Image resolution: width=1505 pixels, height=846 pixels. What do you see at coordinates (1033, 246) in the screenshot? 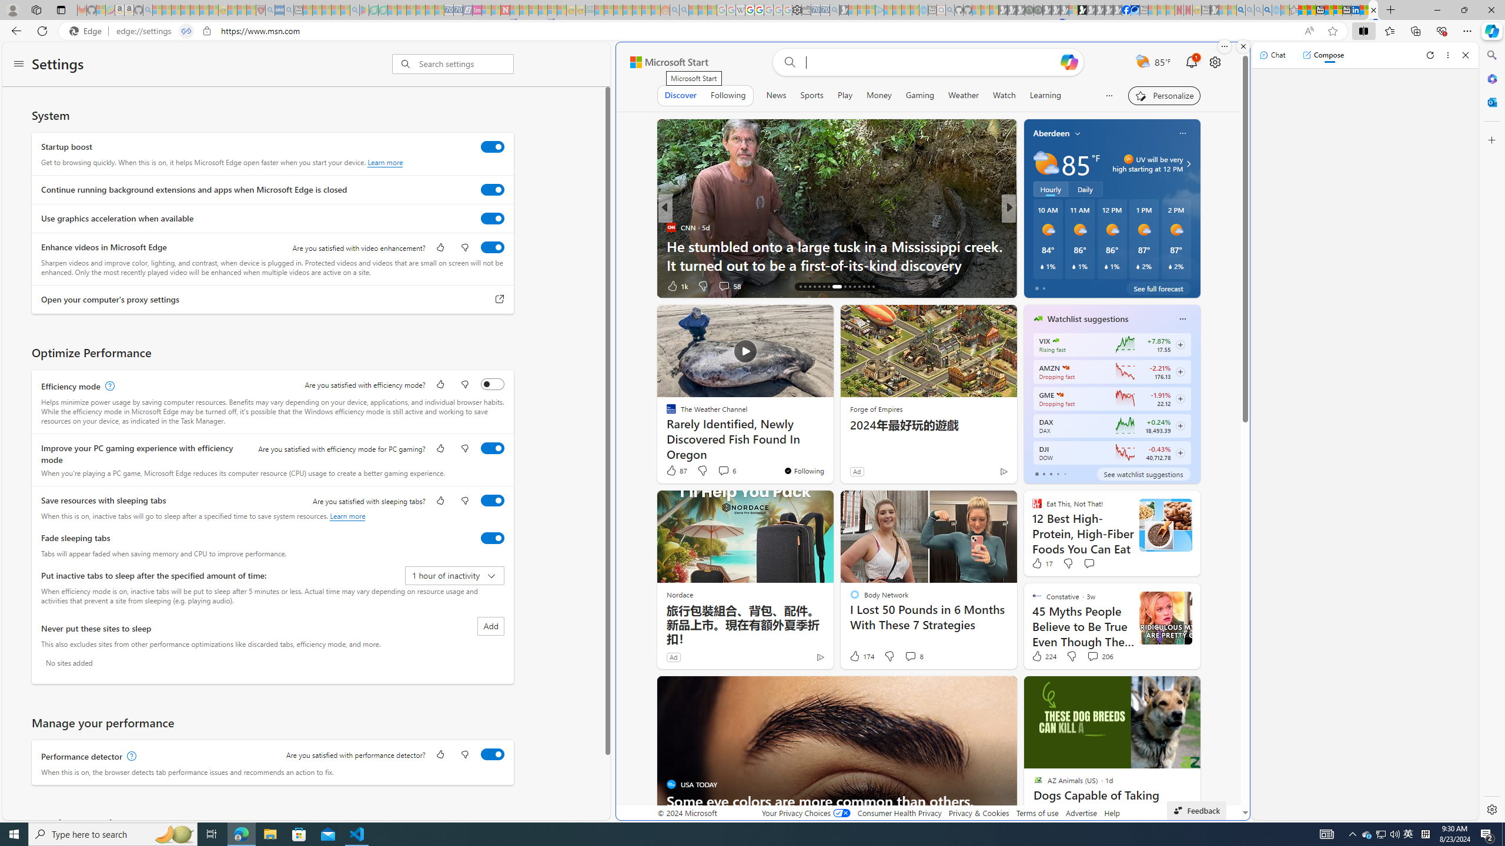
I see `Metro` at bounding box center [1033, 246].